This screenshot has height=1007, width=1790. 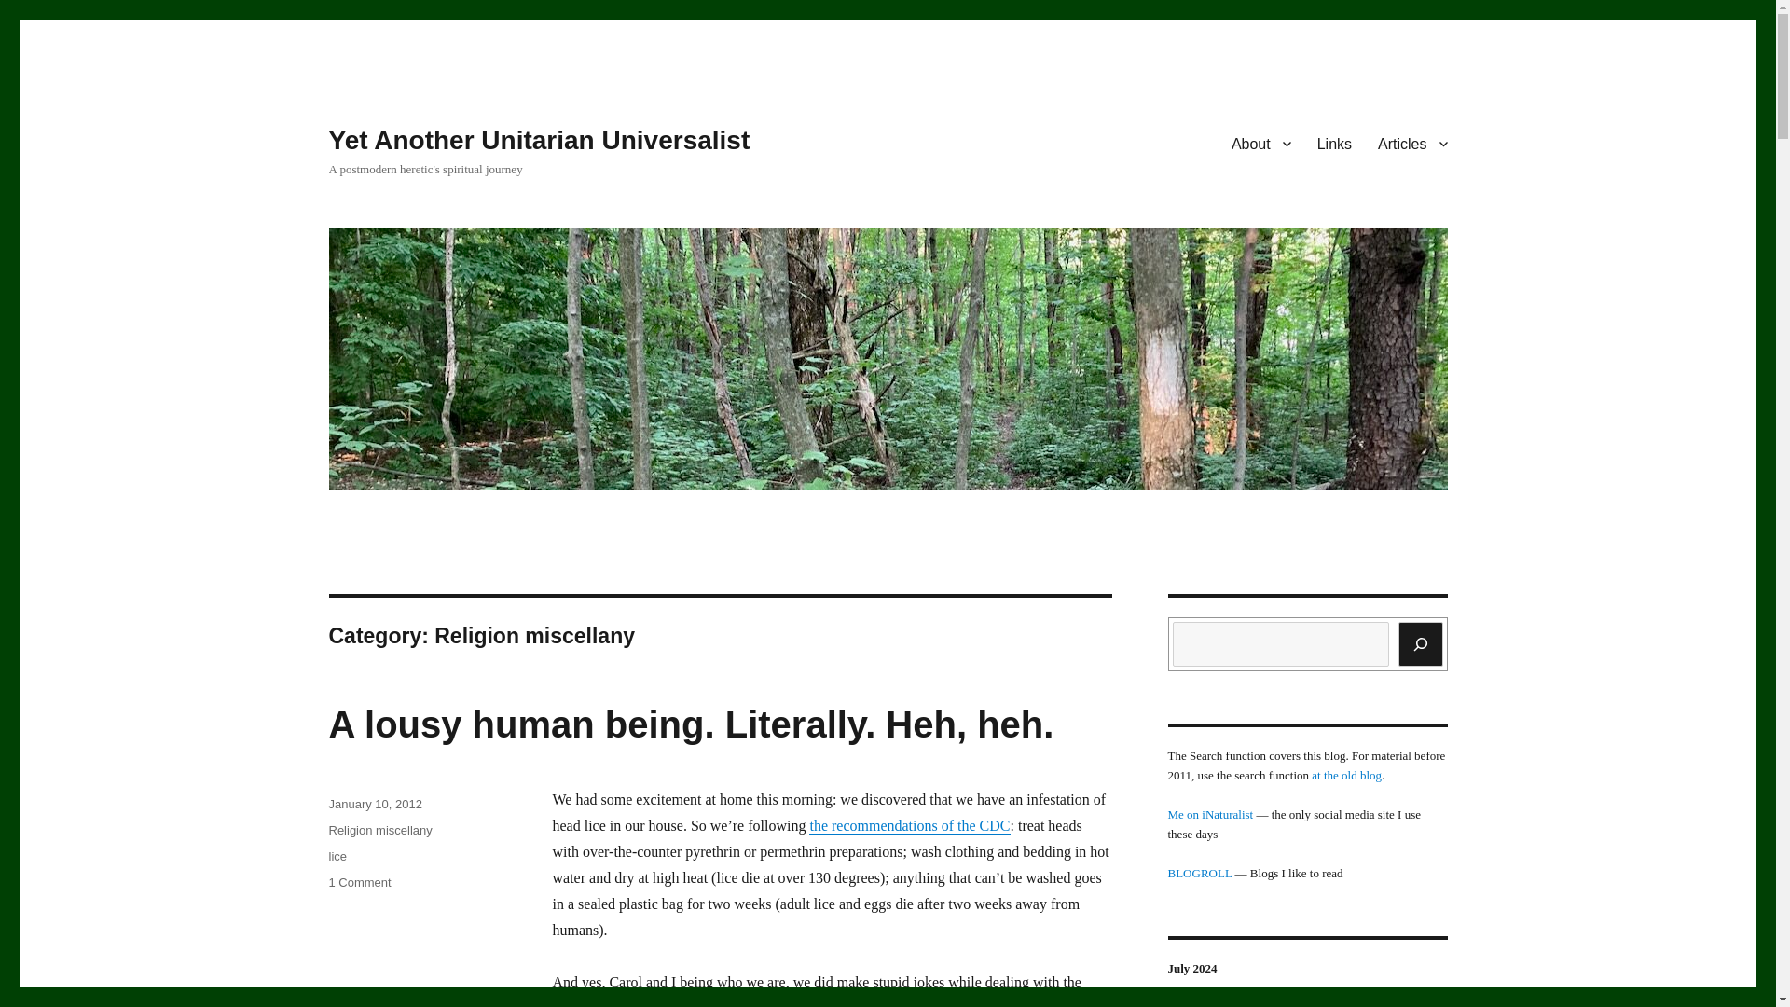 I want to click on Tuesday, so click(x=1268, y=1003).